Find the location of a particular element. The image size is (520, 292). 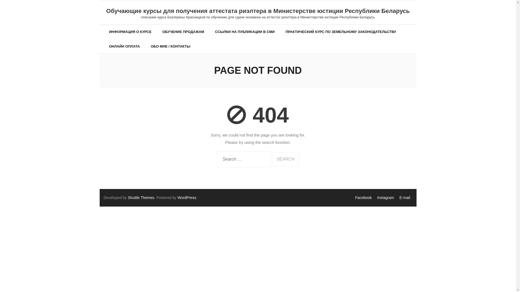

Search is located at coordinates (285, 160).